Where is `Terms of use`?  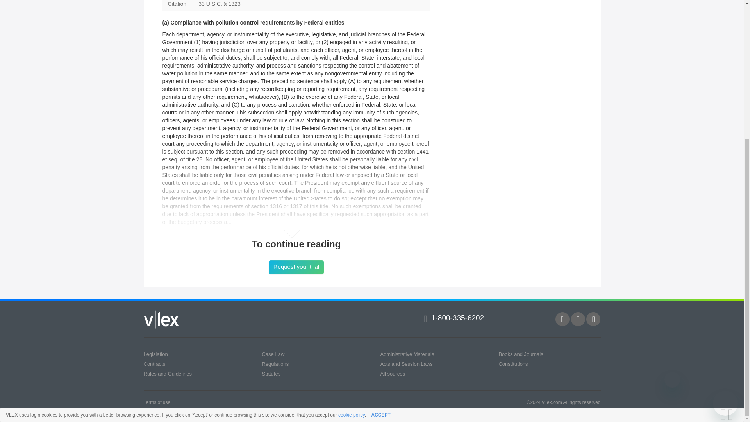
Terms of use is located at coordinates (157, 402).